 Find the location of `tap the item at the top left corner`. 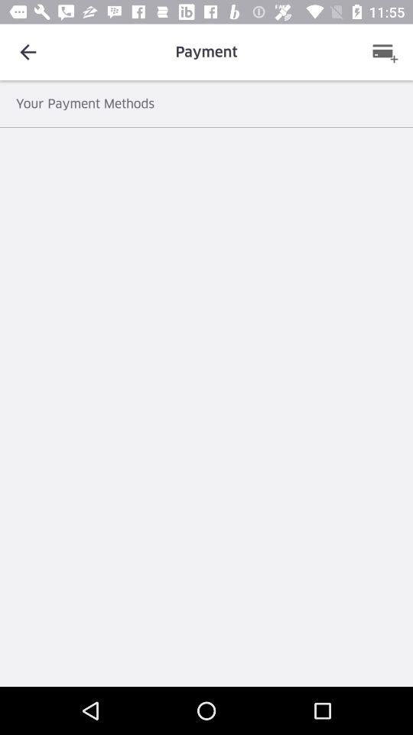

tap the item at the top left corner is located at coordinates (28, 52).